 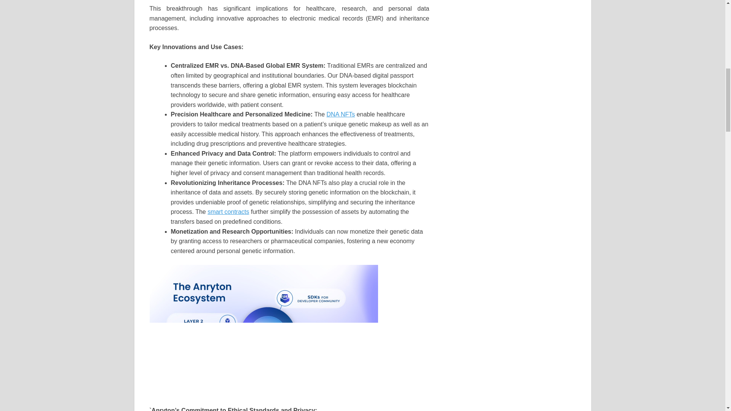 What do you see at coordinates (228, 212) in the screenshot?
I see `smart contracts` at bounding box center [228, 212].